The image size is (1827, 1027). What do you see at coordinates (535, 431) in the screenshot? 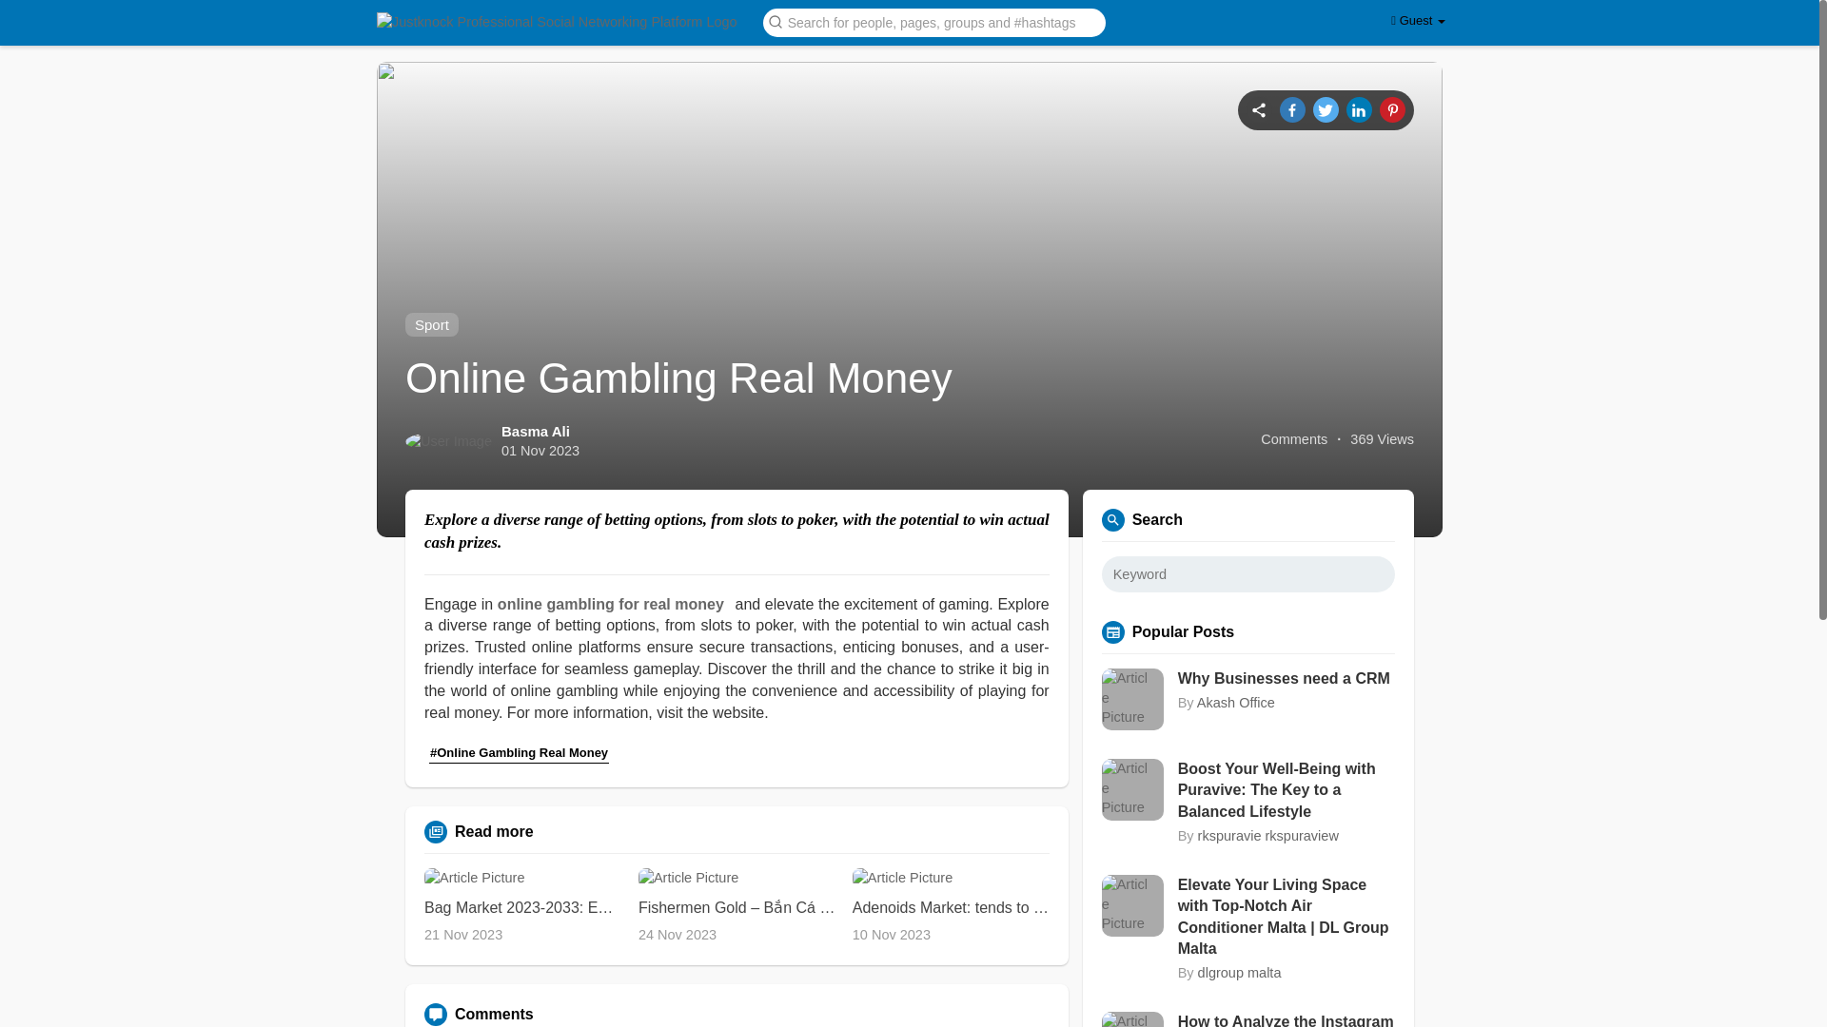
I see `Basma Ali` at bounding box center [535, 431].